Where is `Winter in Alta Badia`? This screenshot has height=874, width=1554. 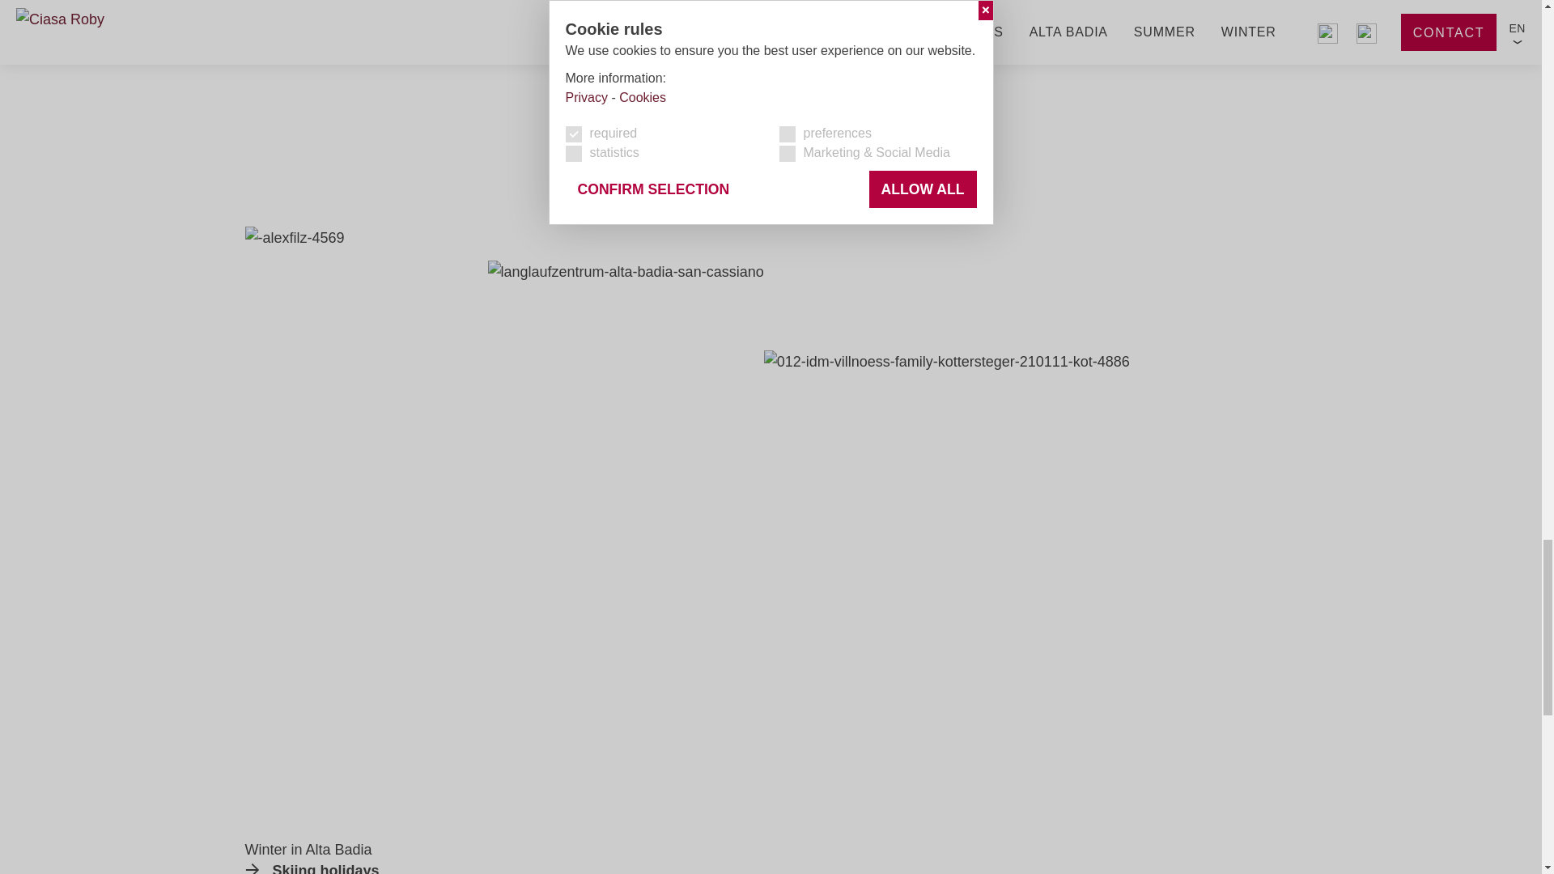 Winter in Alta Badia is located at coordinates (311, 868).